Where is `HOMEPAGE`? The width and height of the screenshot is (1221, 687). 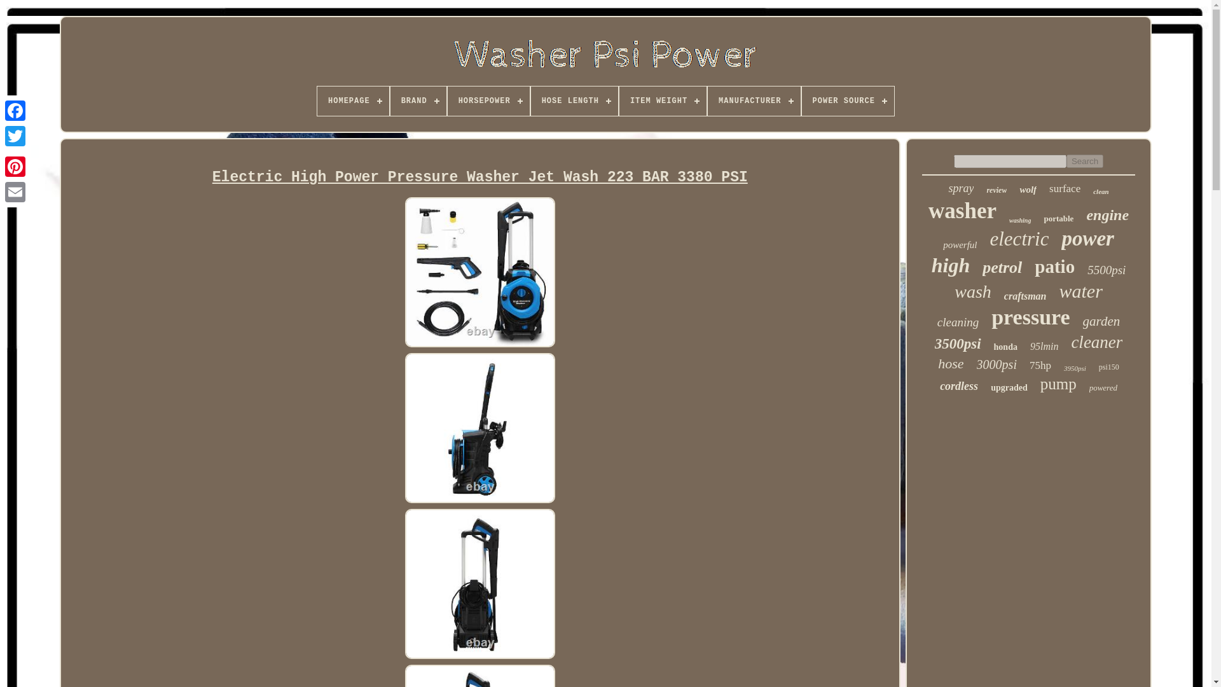
HOMEPAGE is located at coordinates (354, 101).